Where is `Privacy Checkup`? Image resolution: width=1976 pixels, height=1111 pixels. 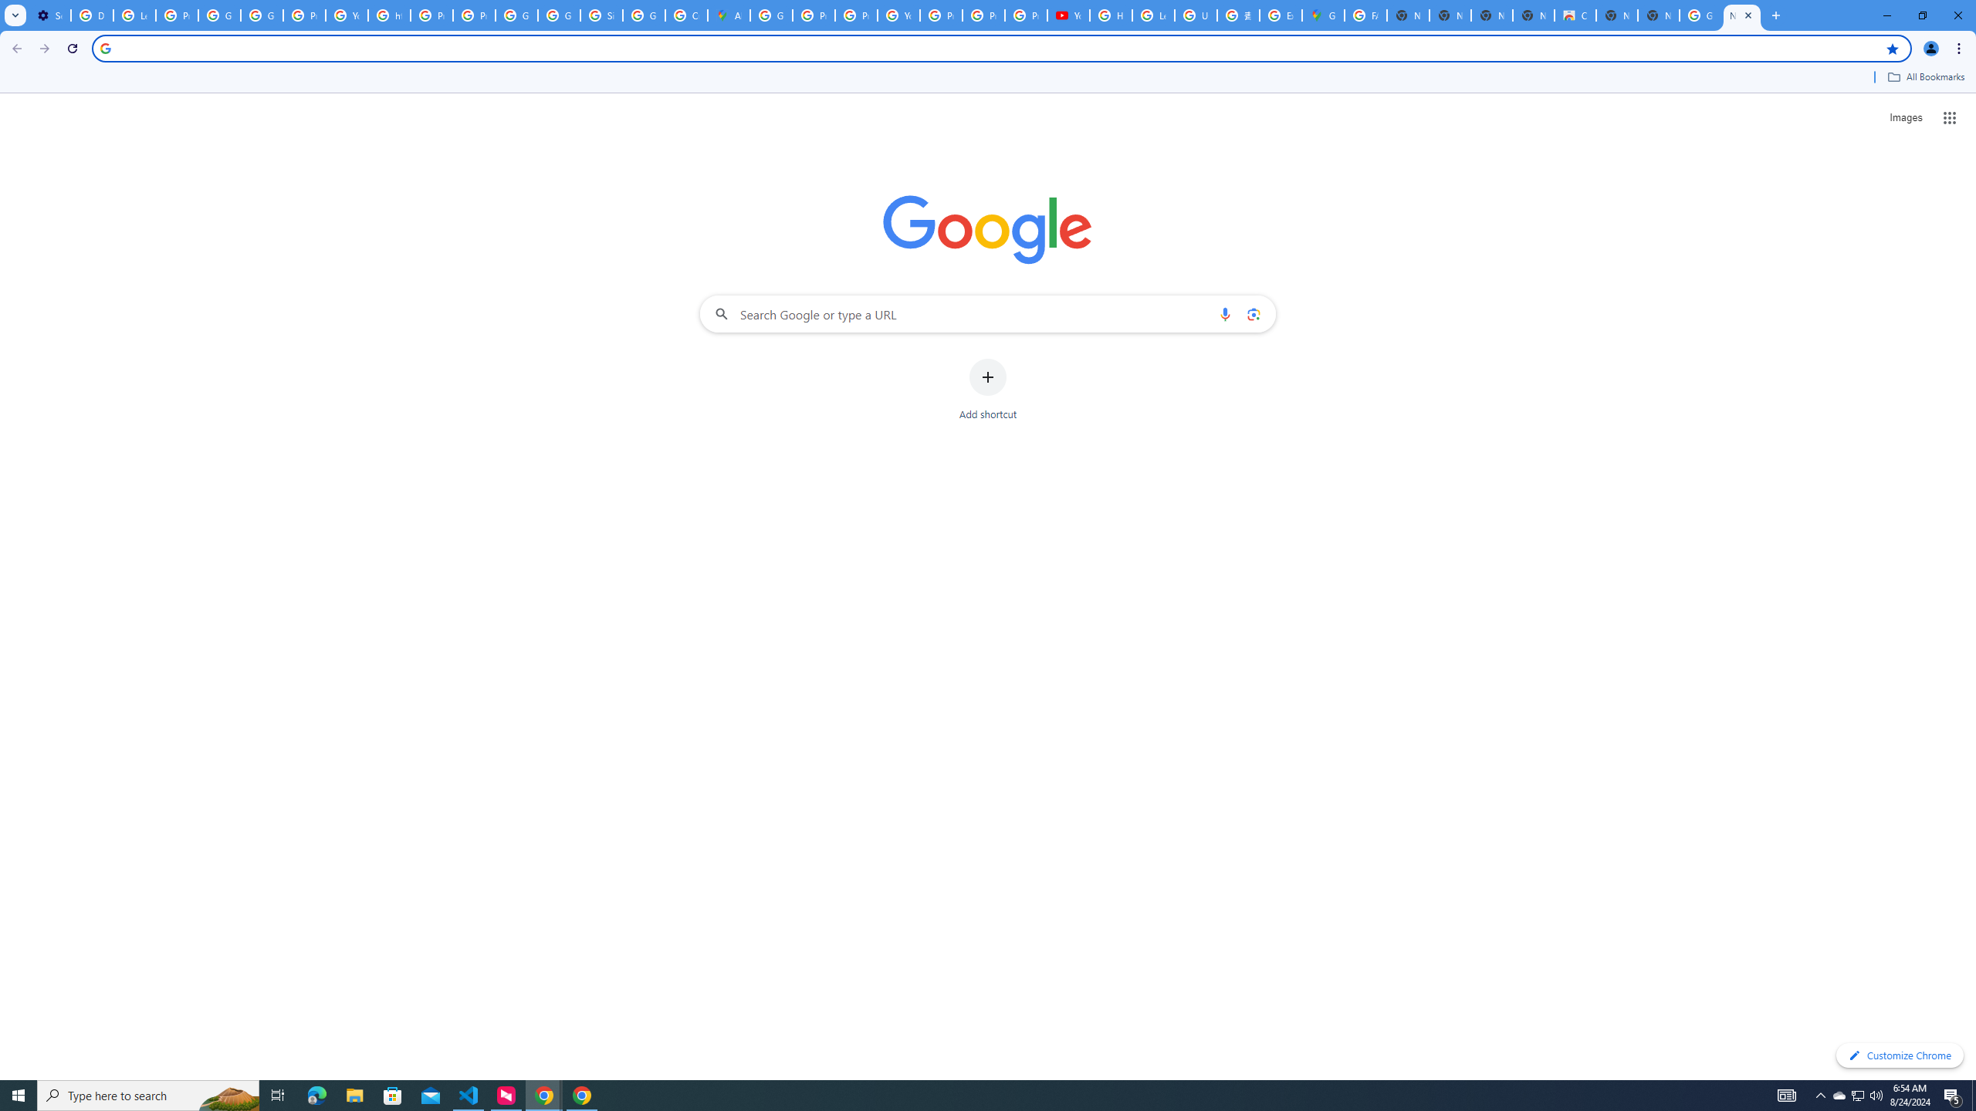 Privacy Checkup is located at coordinates (983, 15).